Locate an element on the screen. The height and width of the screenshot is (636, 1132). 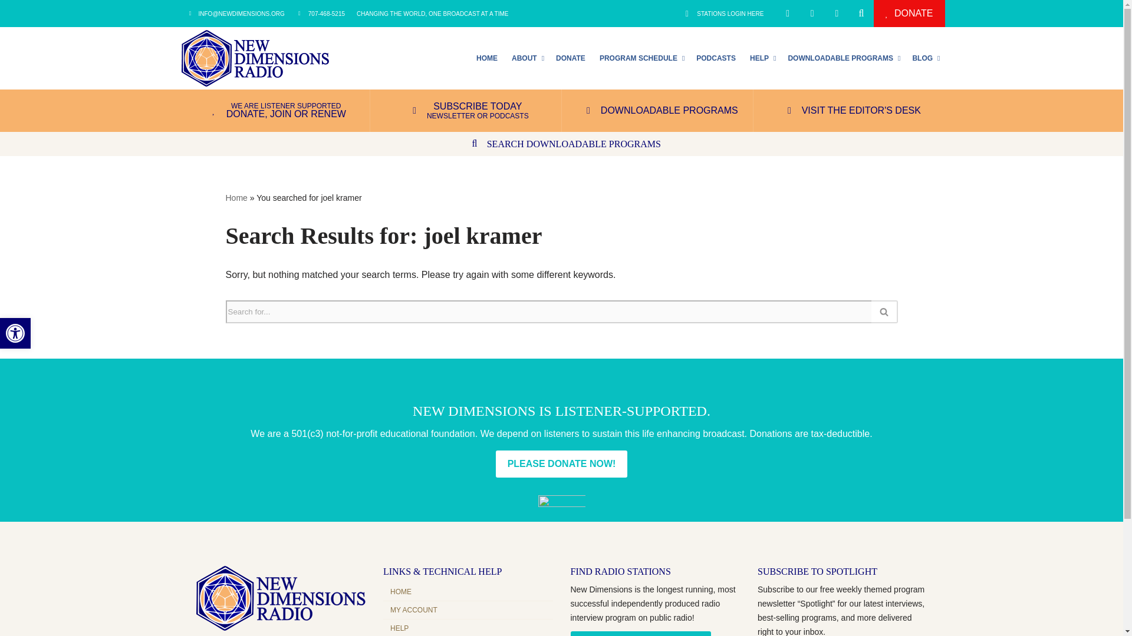
HELP is located at coordinates (15, 333).